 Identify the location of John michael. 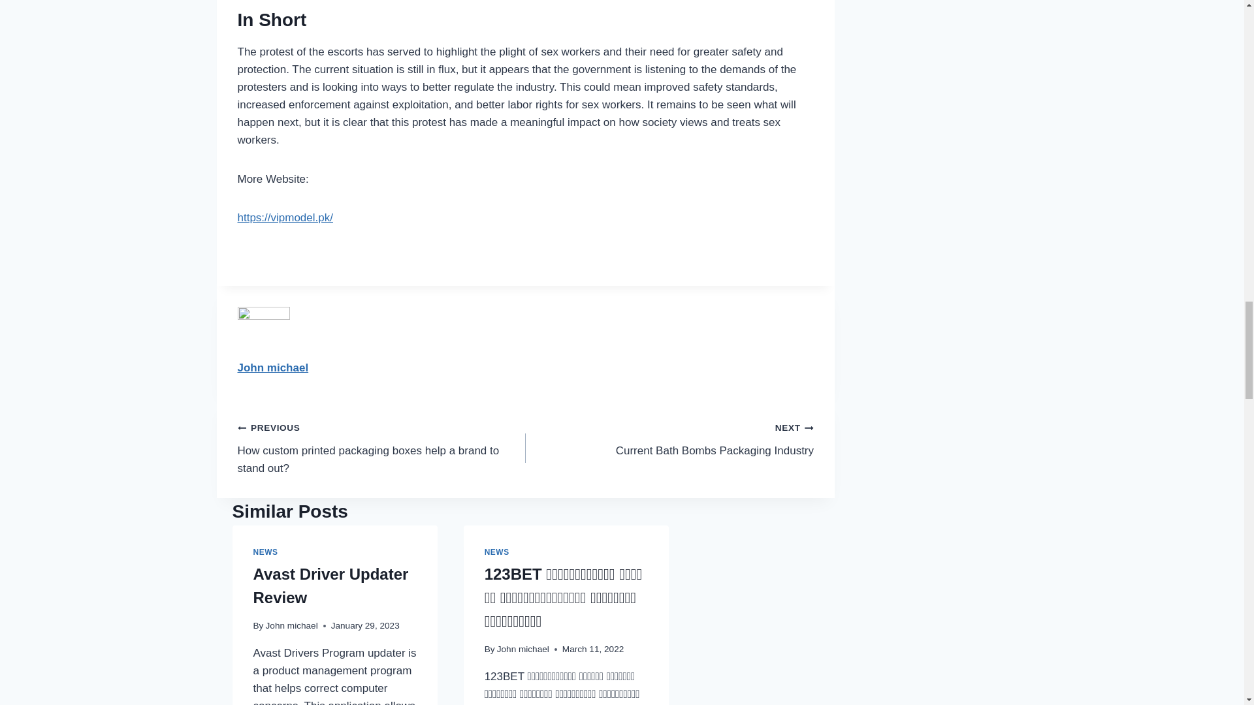
(273, 368).